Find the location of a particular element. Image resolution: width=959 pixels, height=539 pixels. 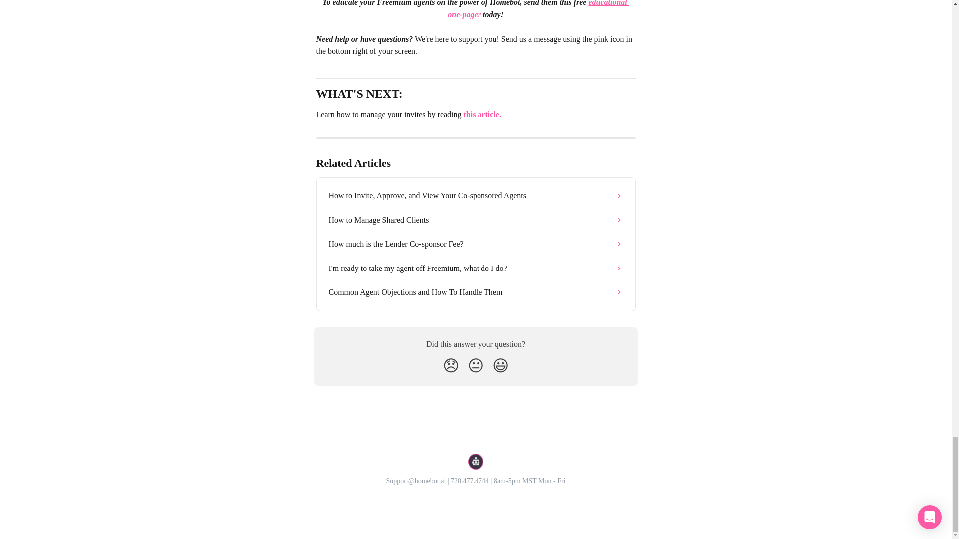

How to Manage Shared Clients is located at coordinates (476, 220).